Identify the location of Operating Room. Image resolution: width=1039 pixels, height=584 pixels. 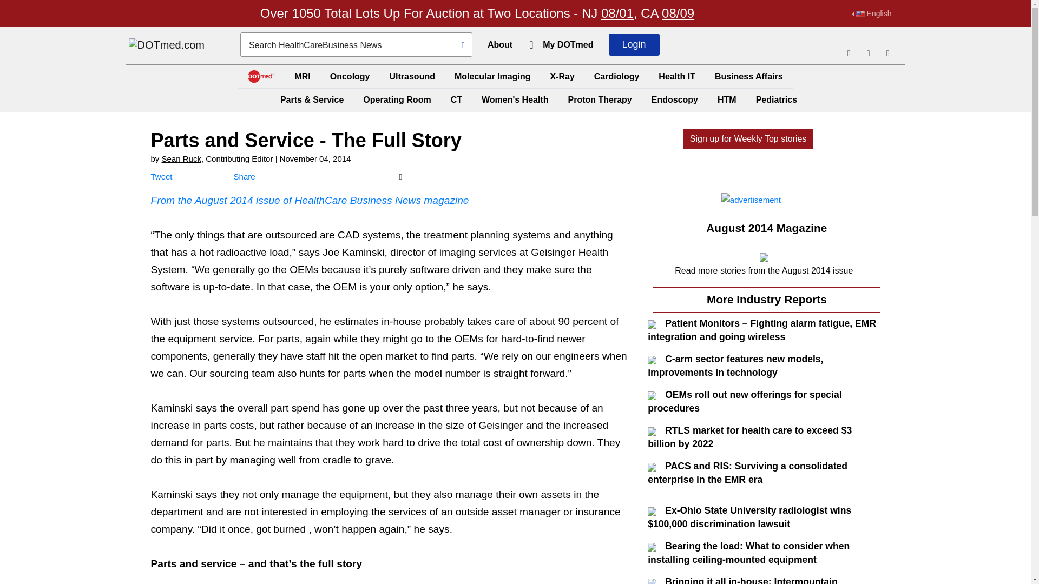
(397, 99).